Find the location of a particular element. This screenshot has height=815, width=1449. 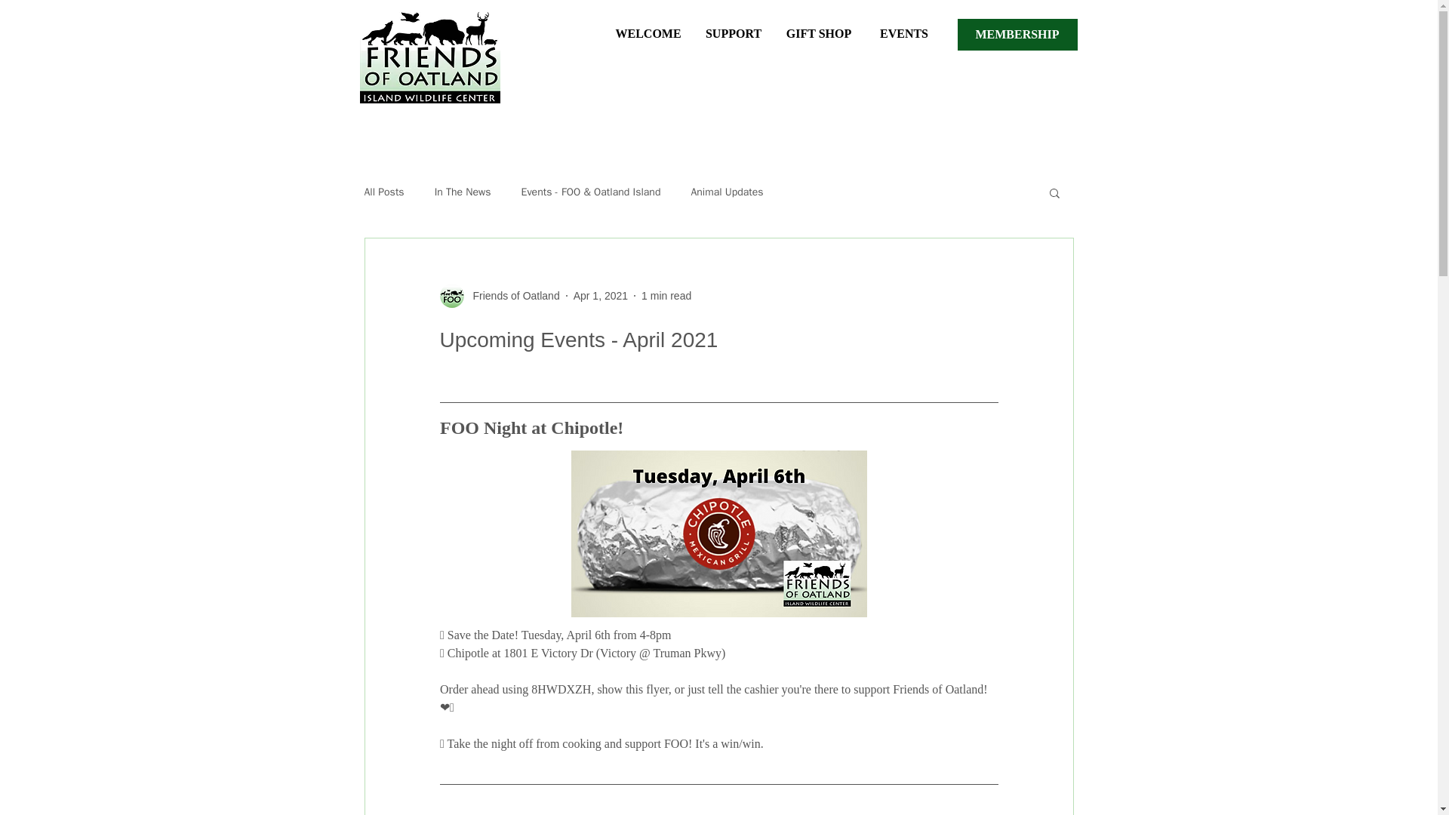

1 min read is located at coordinates (666, 296).